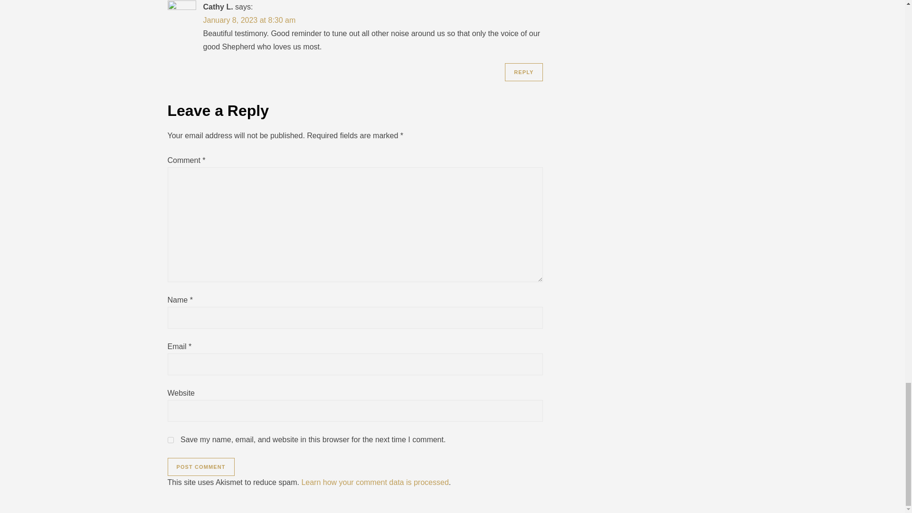 The image size is (912, 513). What do you see at coordinates (523, 72) in the screenshot?
I see `REPLY` at bounding box center [523, 72].